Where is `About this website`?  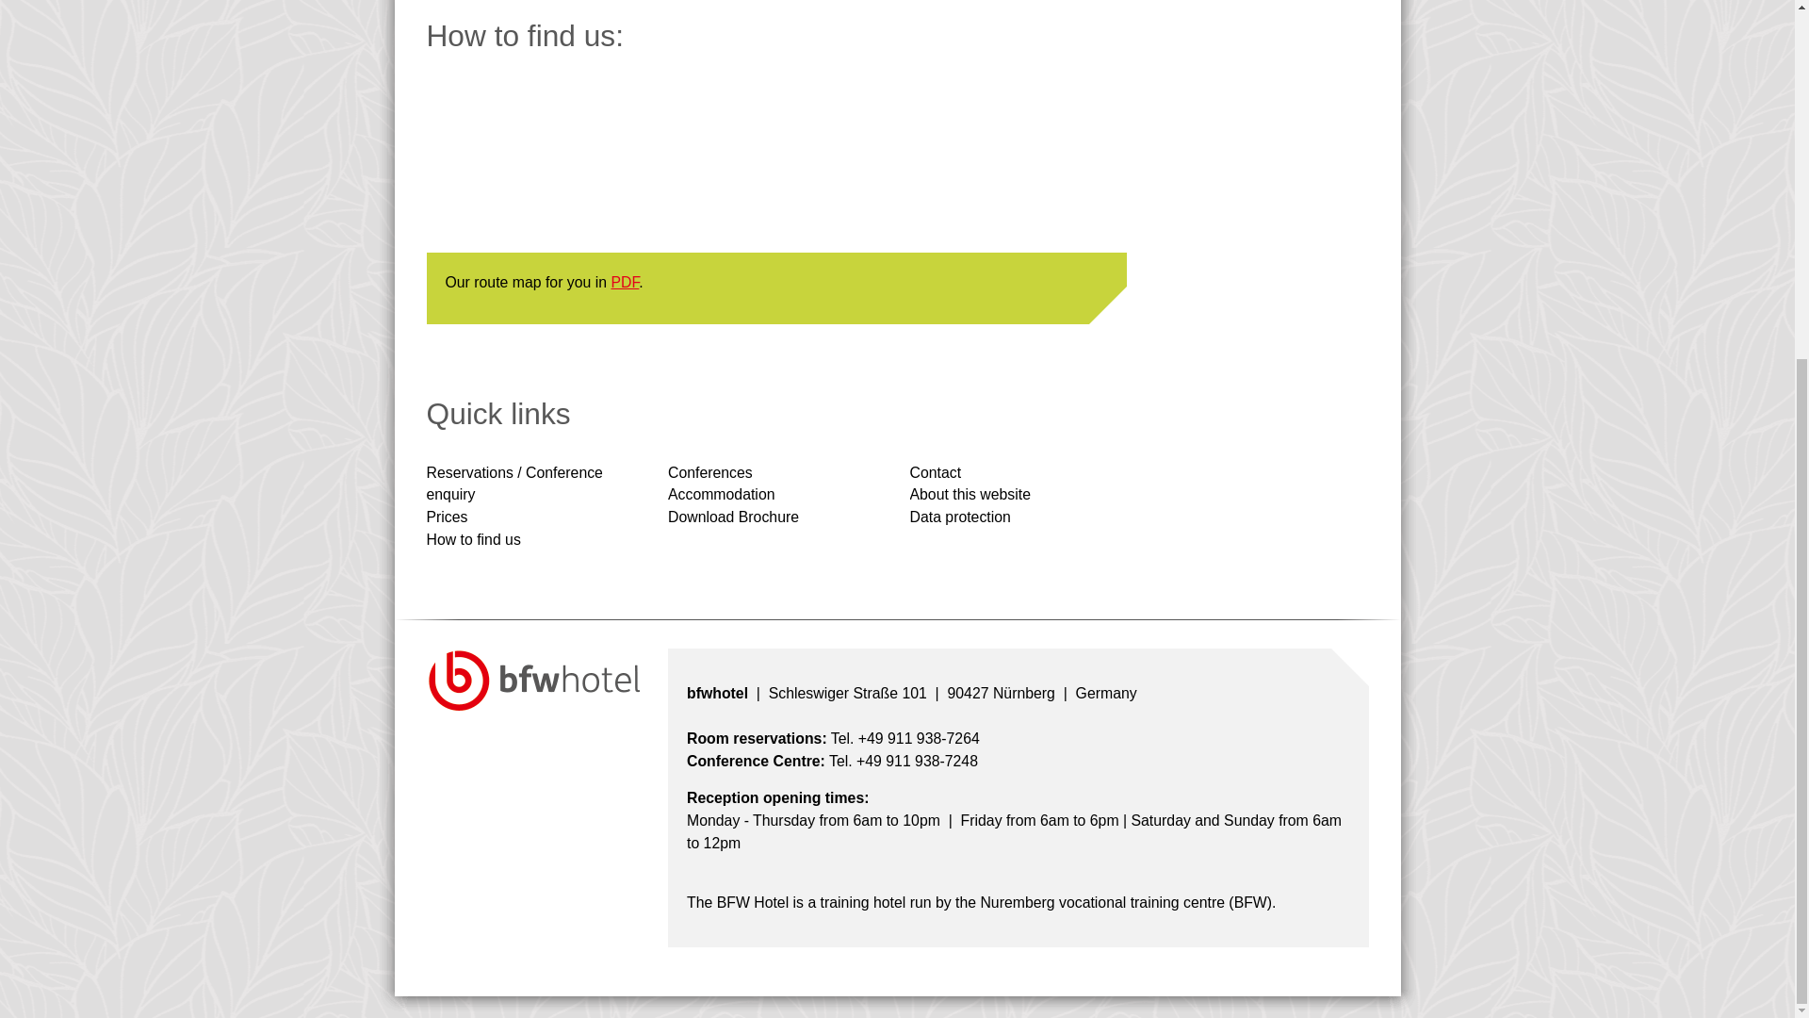 About this website is located at coordinates (970, 494).